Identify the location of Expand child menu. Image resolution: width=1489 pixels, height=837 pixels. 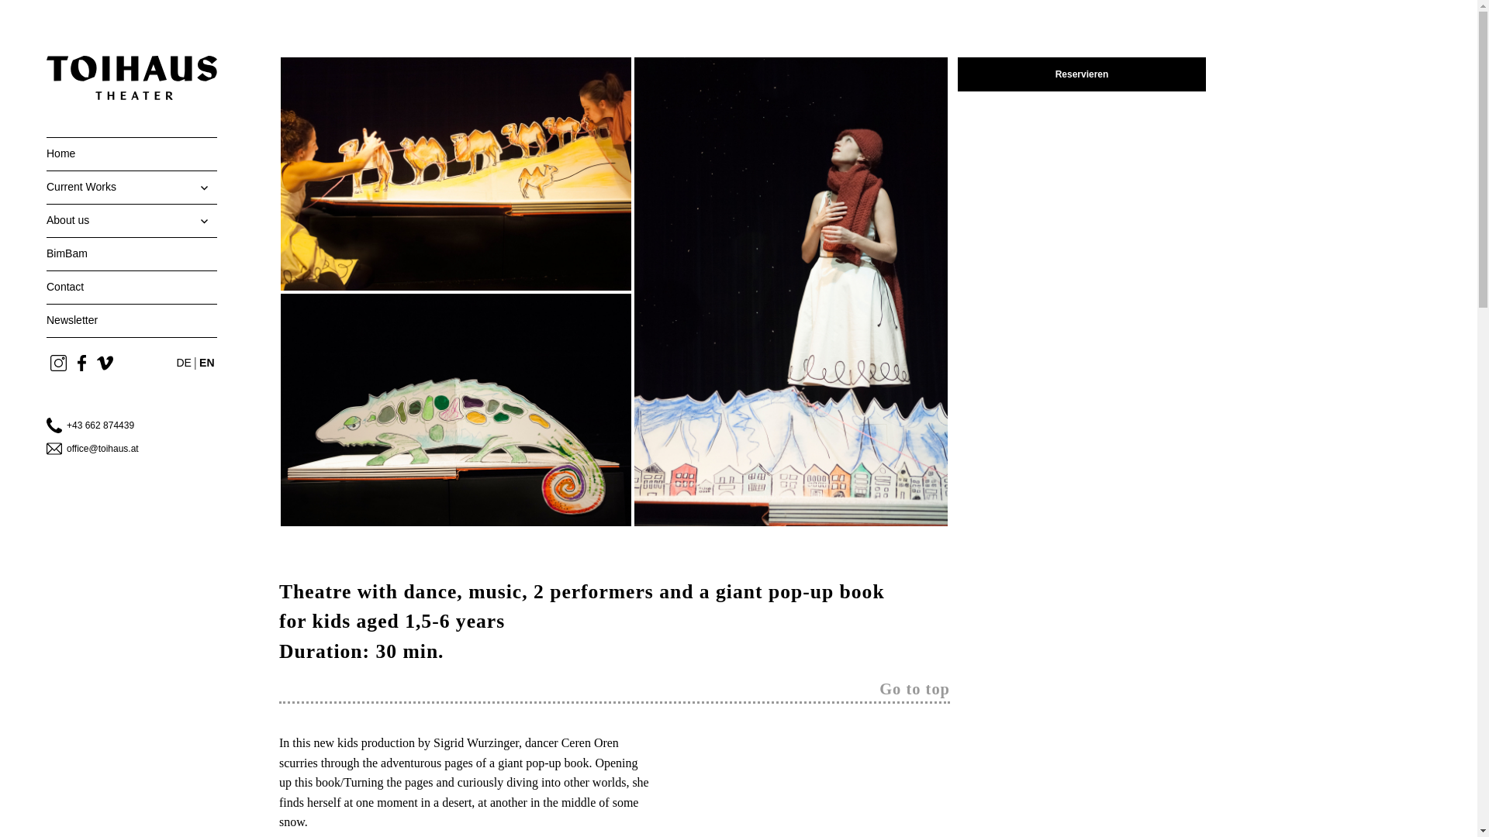
(200, 220).